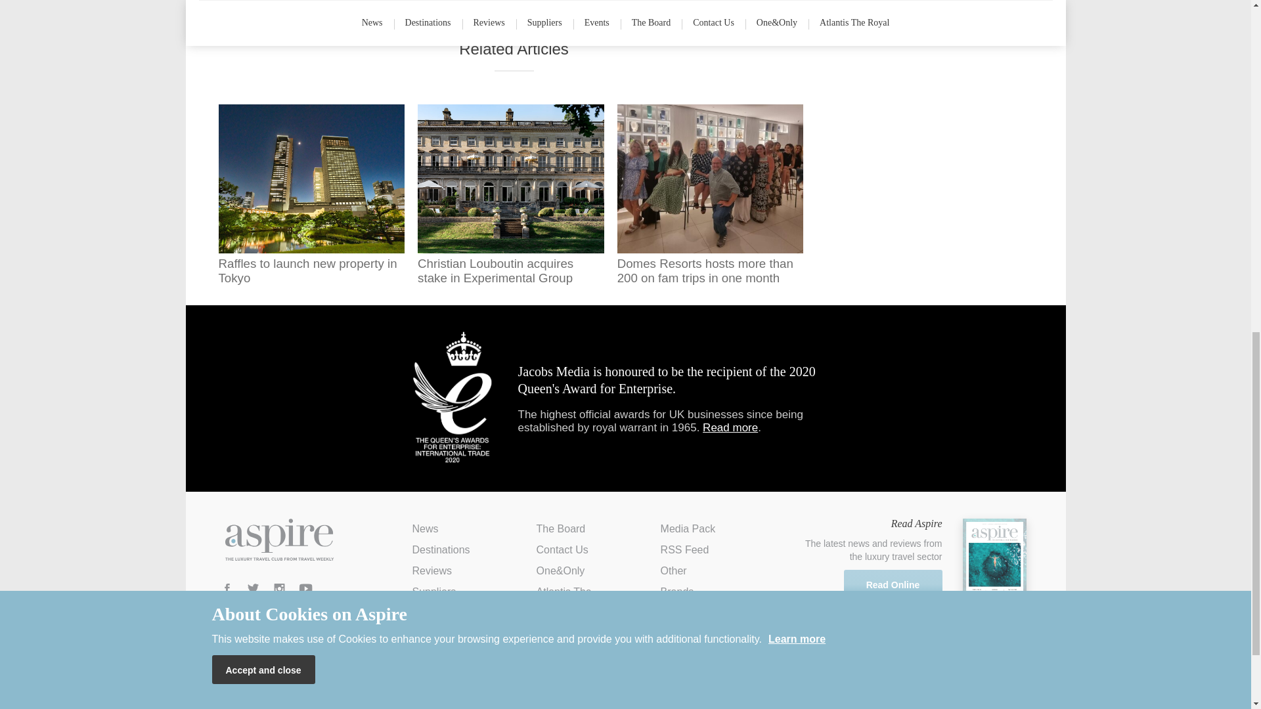 Image resolution: width=1261 pixels, height=709 pixels. What do you see at coordinates (510, 194) in the screenshot?
I see `Christian Louboutin acquires stake in Experimental Group` at bounding box center [510, 194].